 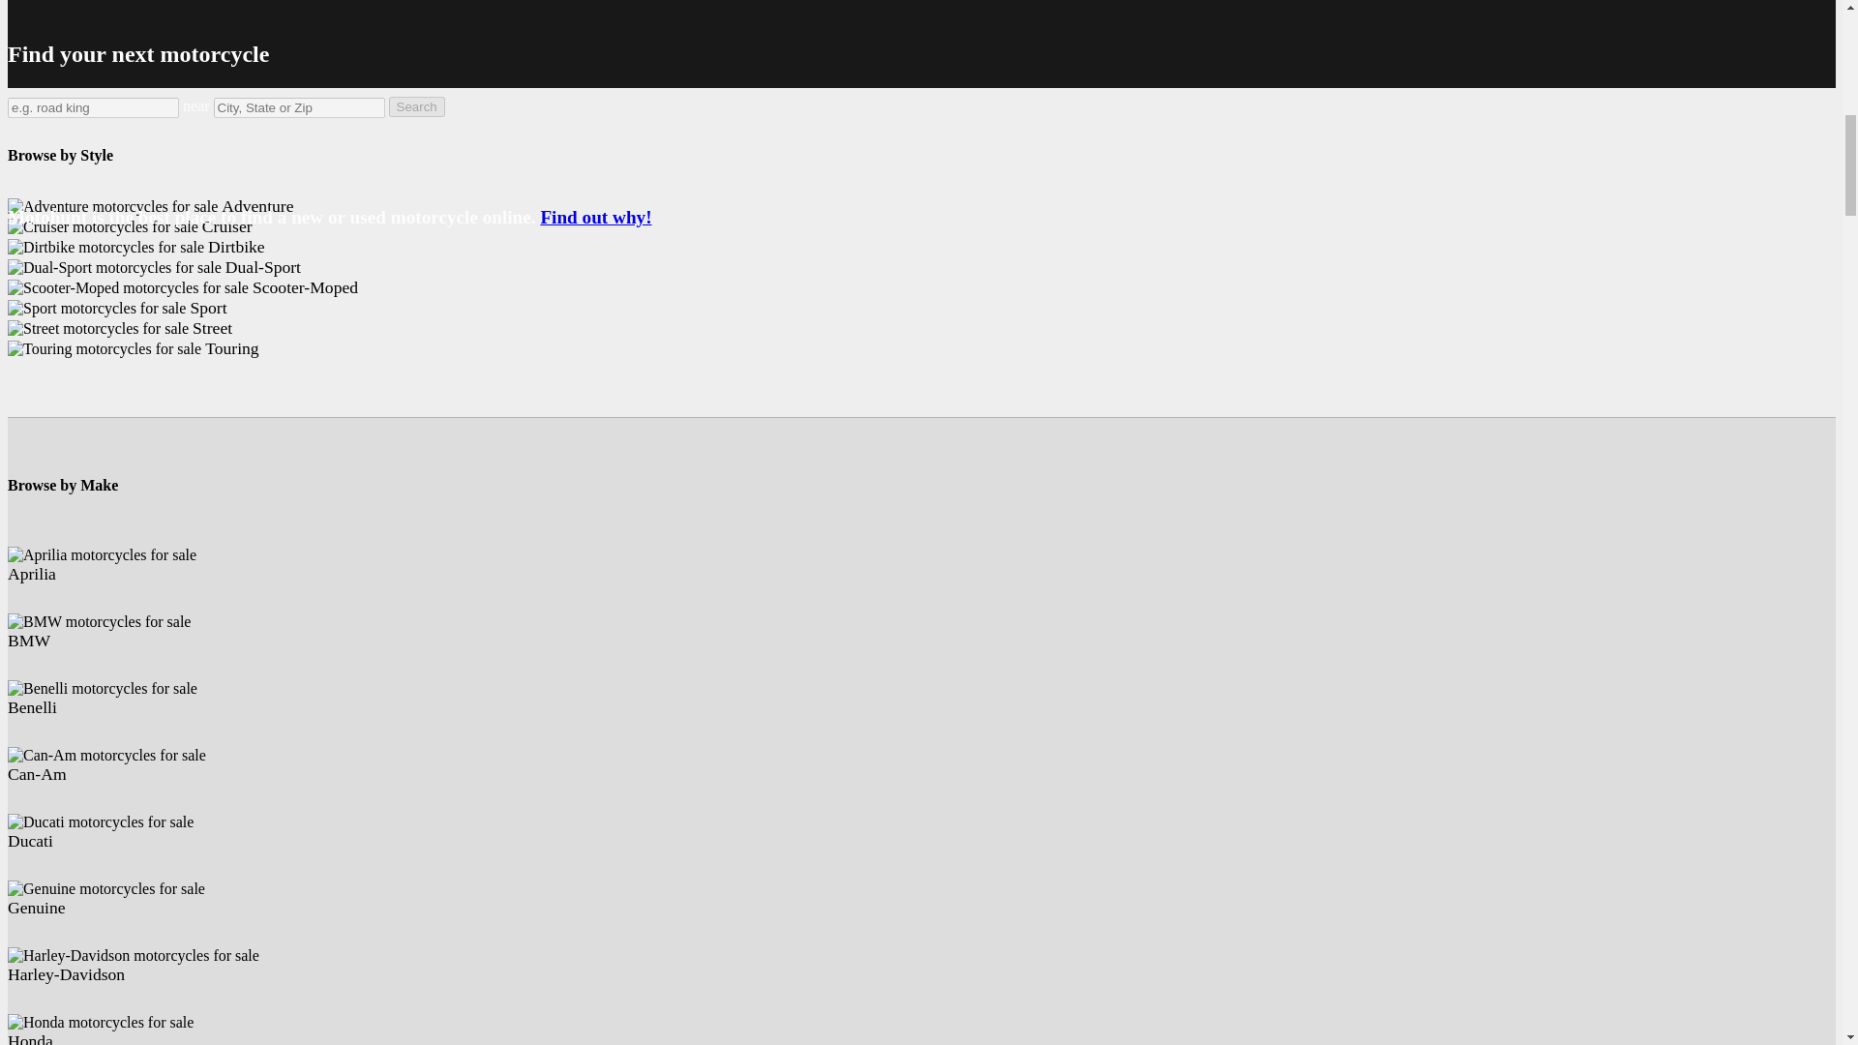 What do you see at coordinates (97, 308) in the screenshot?
I see `Sport motorcycles for sale` at bounding box center [97, 308].